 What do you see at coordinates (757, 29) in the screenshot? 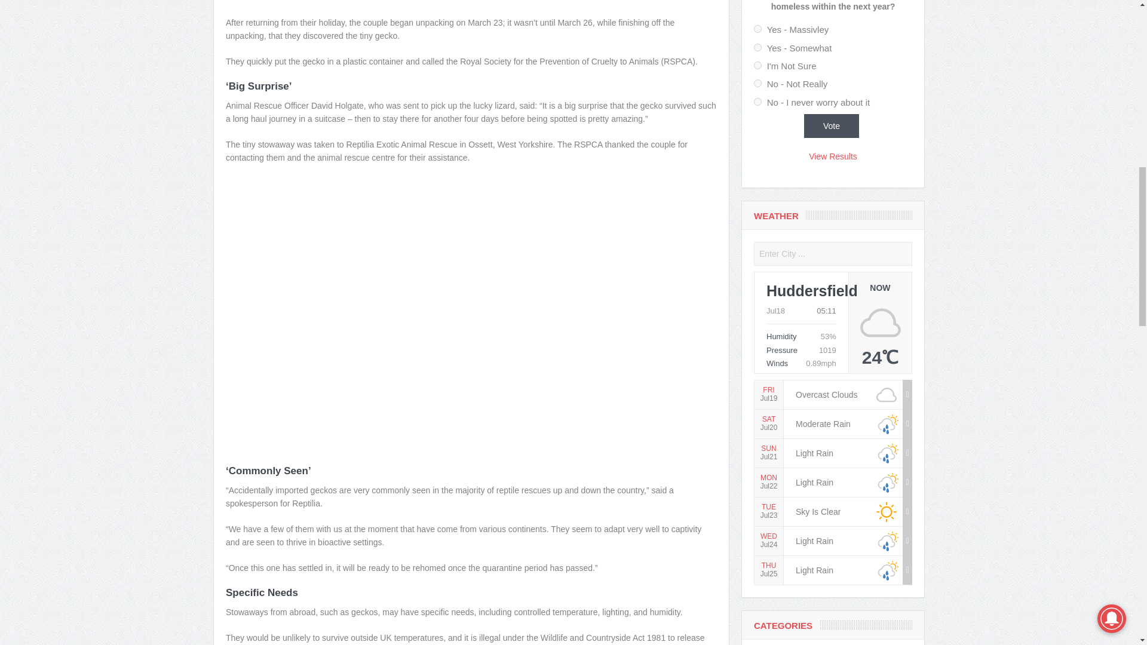
I see `101` at bounding box center [757, 29].